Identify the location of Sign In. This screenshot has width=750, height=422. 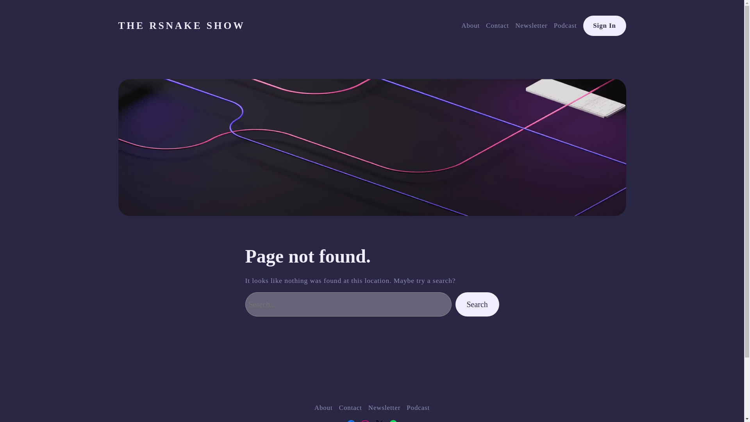
(605, 25).